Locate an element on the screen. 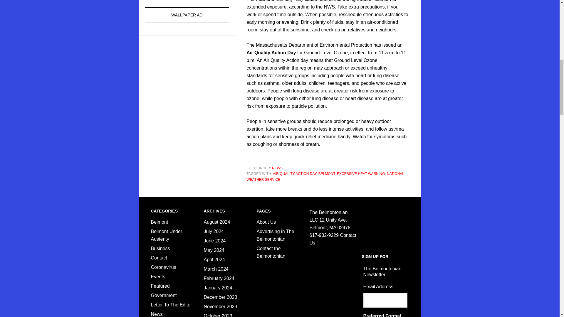 The image size is (564, 317). Coronavirus is located at coordinates (163, 267).